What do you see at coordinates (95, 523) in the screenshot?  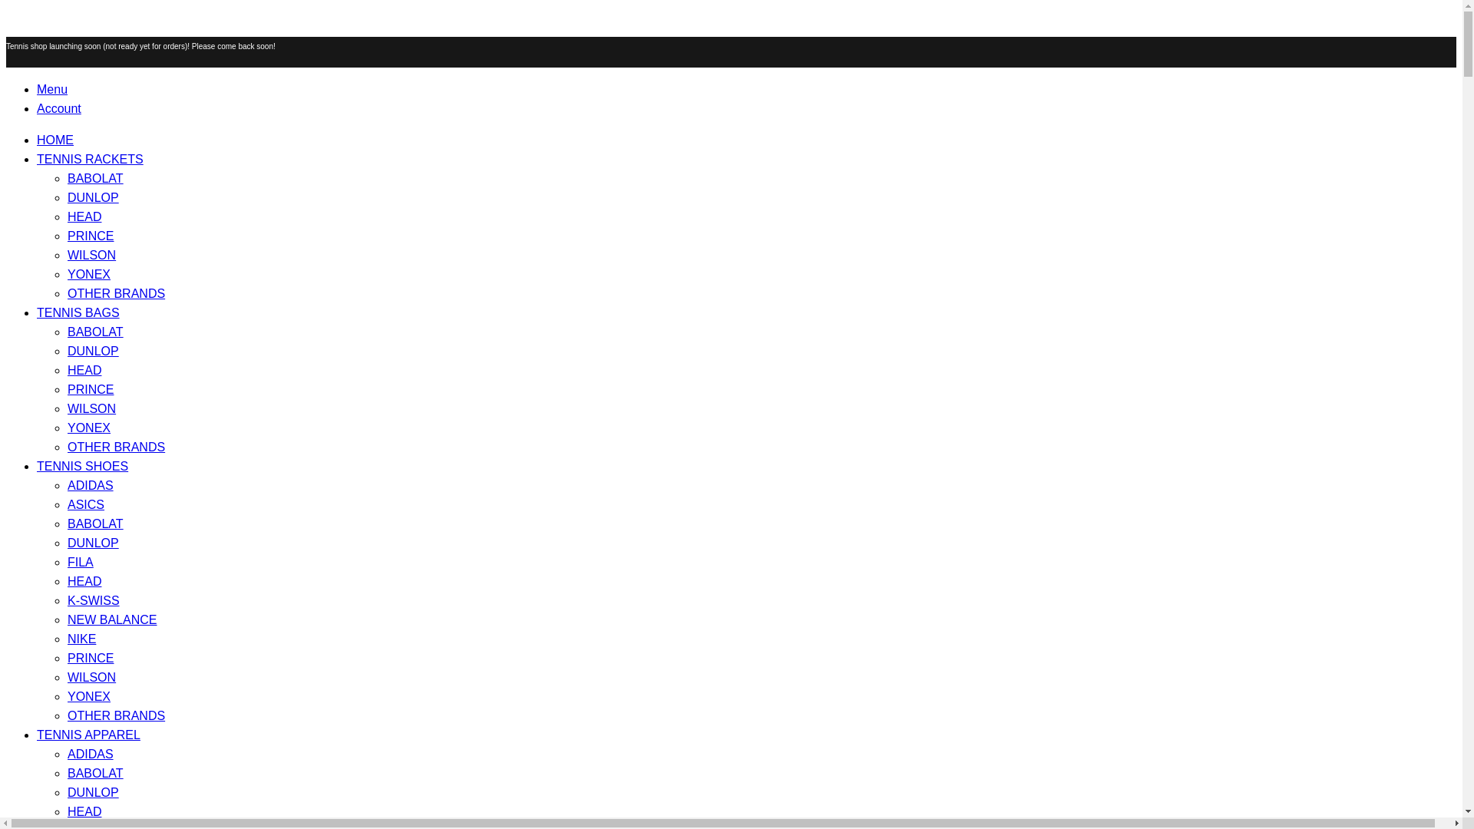 I see `BABOLAT` at bounding box center [95, 523].